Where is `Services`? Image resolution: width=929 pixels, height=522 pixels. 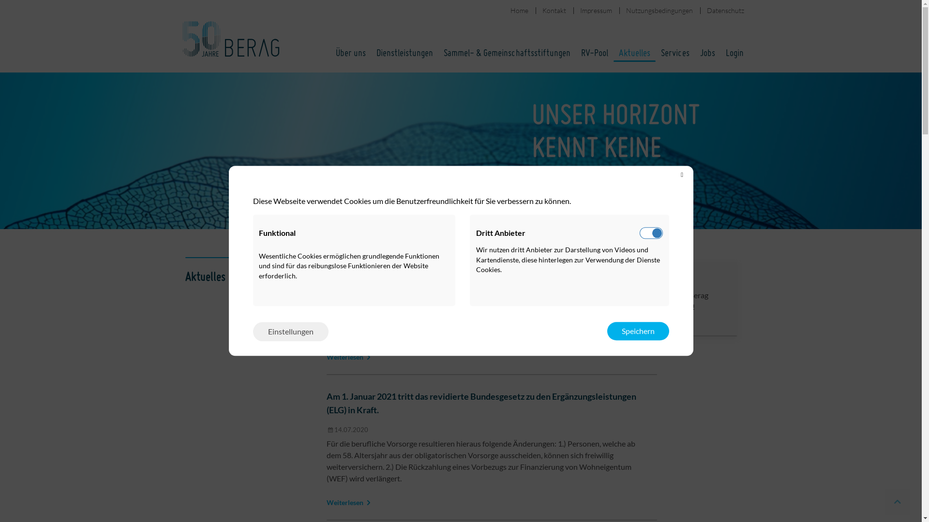
Services is located at coordinates (674, 54).